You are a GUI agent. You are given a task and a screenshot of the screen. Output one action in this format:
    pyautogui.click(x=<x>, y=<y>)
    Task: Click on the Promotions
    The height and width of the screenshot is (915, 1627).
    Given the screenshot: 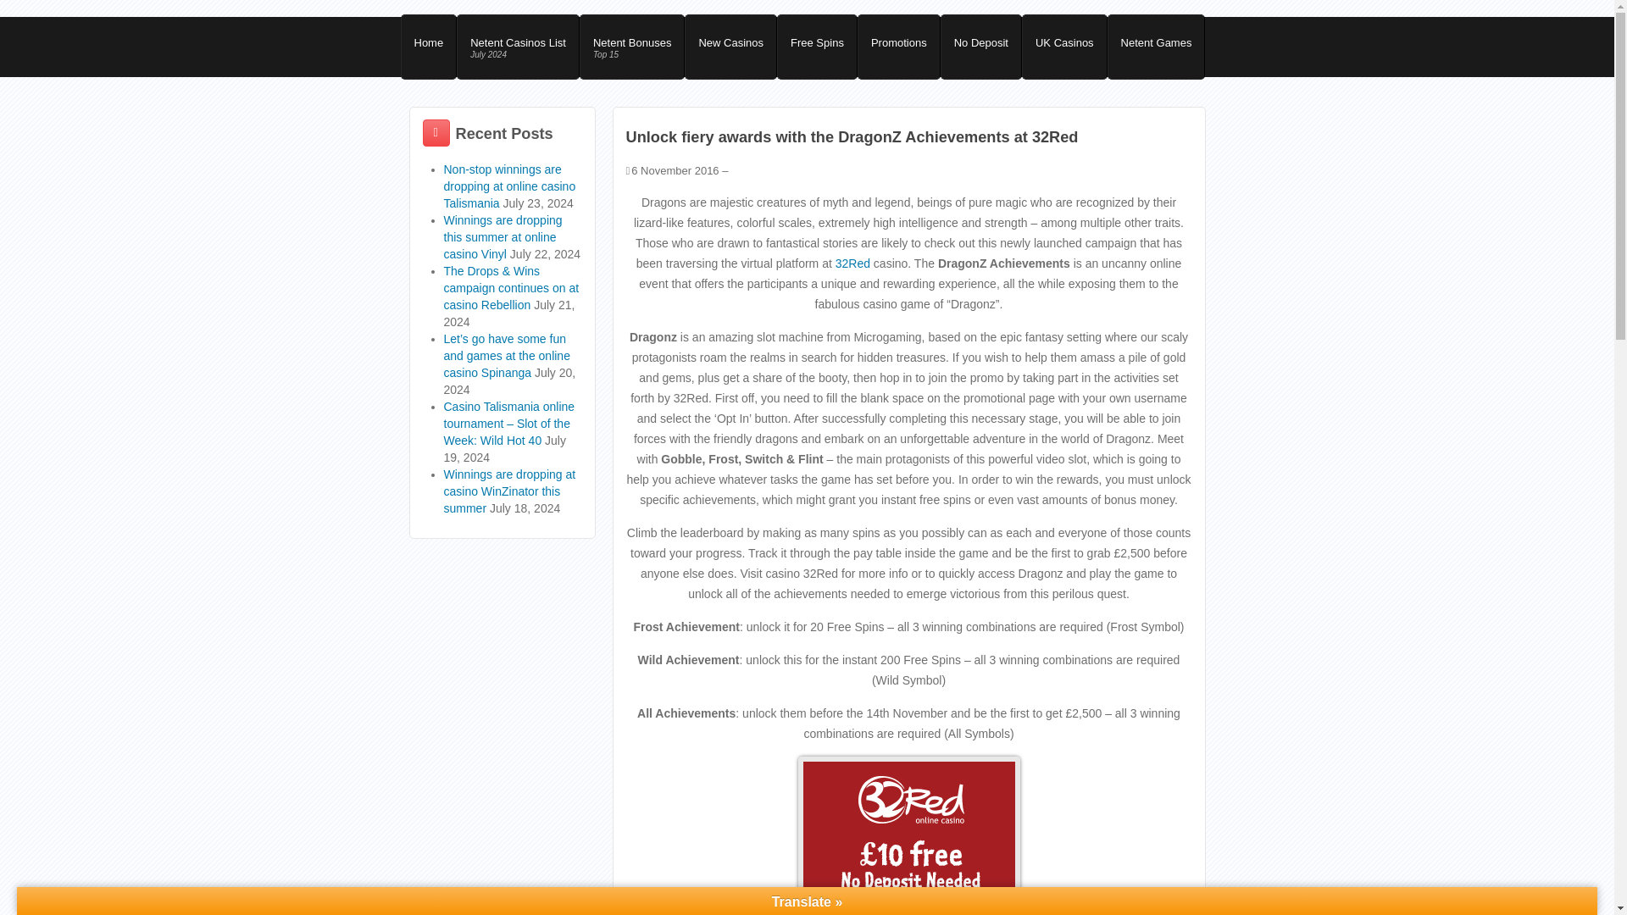 What is the action you would take?
    pyautogui.click(x=510, y=186)
    